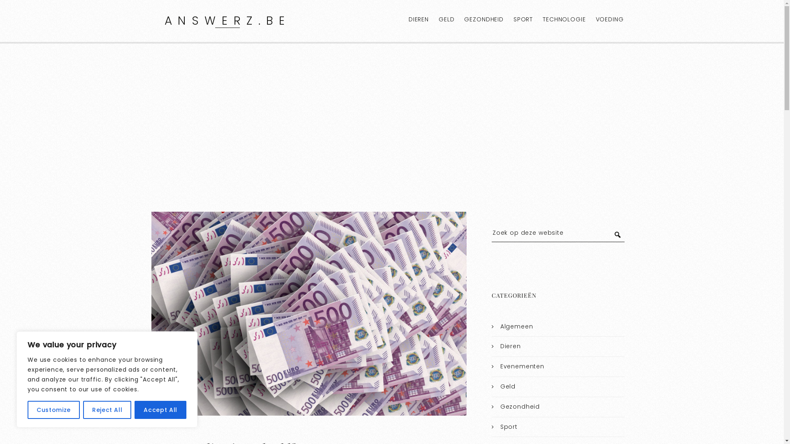  What do you see at coordinates (523, 19) in the screenshot?
I see `SPORT` at bounding box center [523, 19].